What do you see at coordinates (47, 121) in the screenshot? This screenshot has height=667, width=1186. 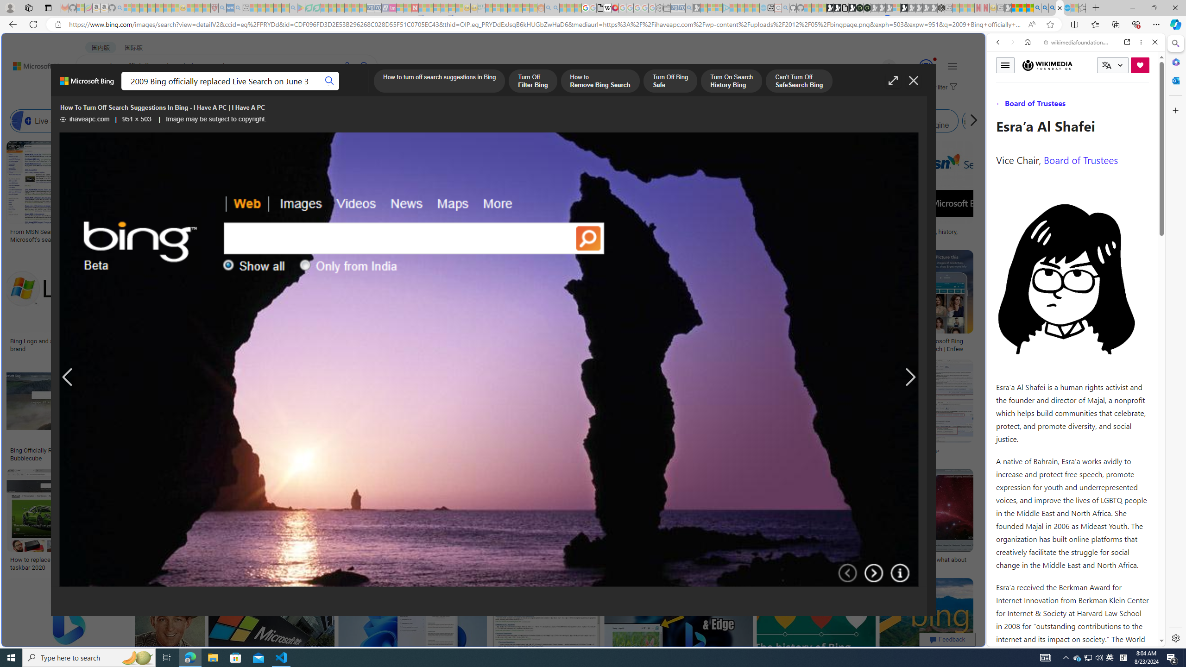 I see `Live Search` at bounding box center [47, 121].